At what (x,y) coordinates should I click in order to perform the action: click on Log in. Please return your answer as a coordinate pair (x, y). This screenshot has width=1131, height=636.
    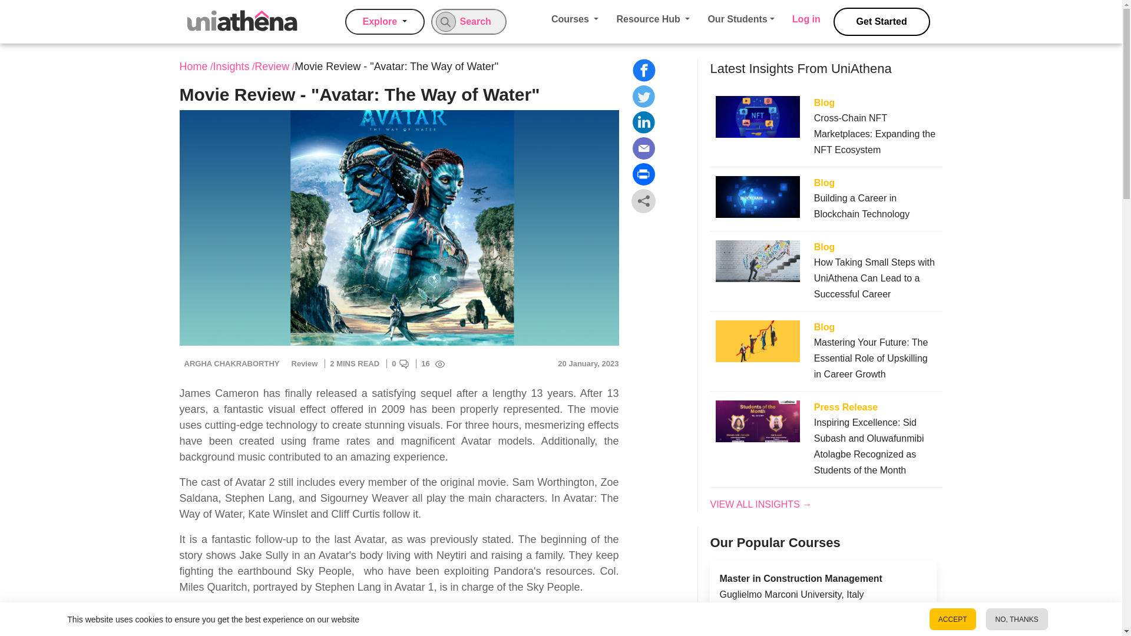
    Looking at the image, I should click on (806, 19).